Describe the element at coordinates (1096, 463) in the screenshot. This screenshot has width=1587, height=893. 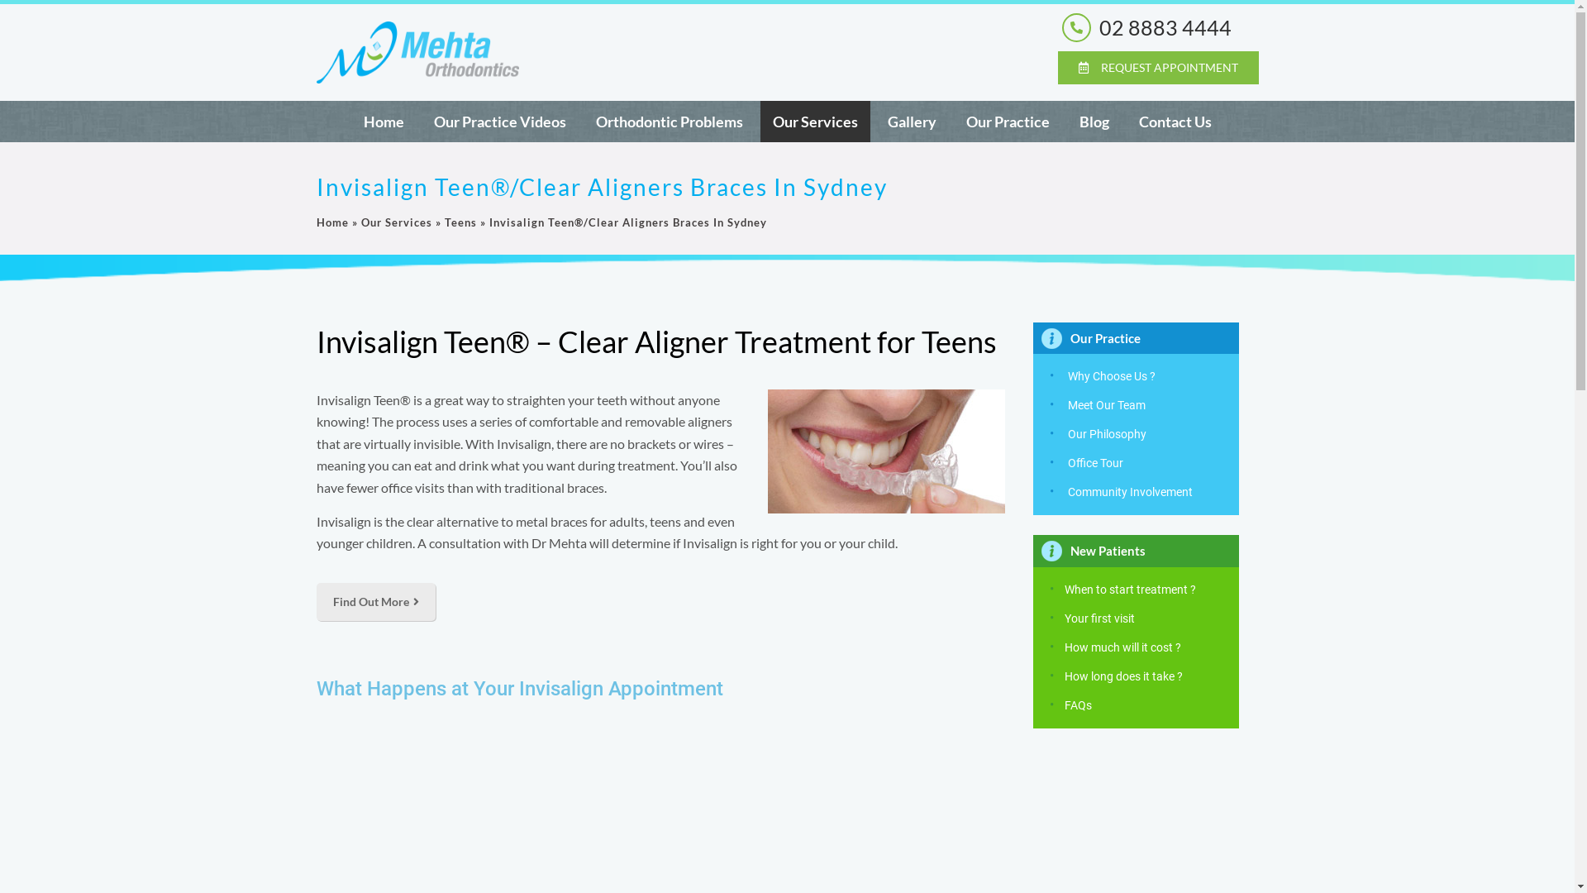
I see `Office Tour` at that location.